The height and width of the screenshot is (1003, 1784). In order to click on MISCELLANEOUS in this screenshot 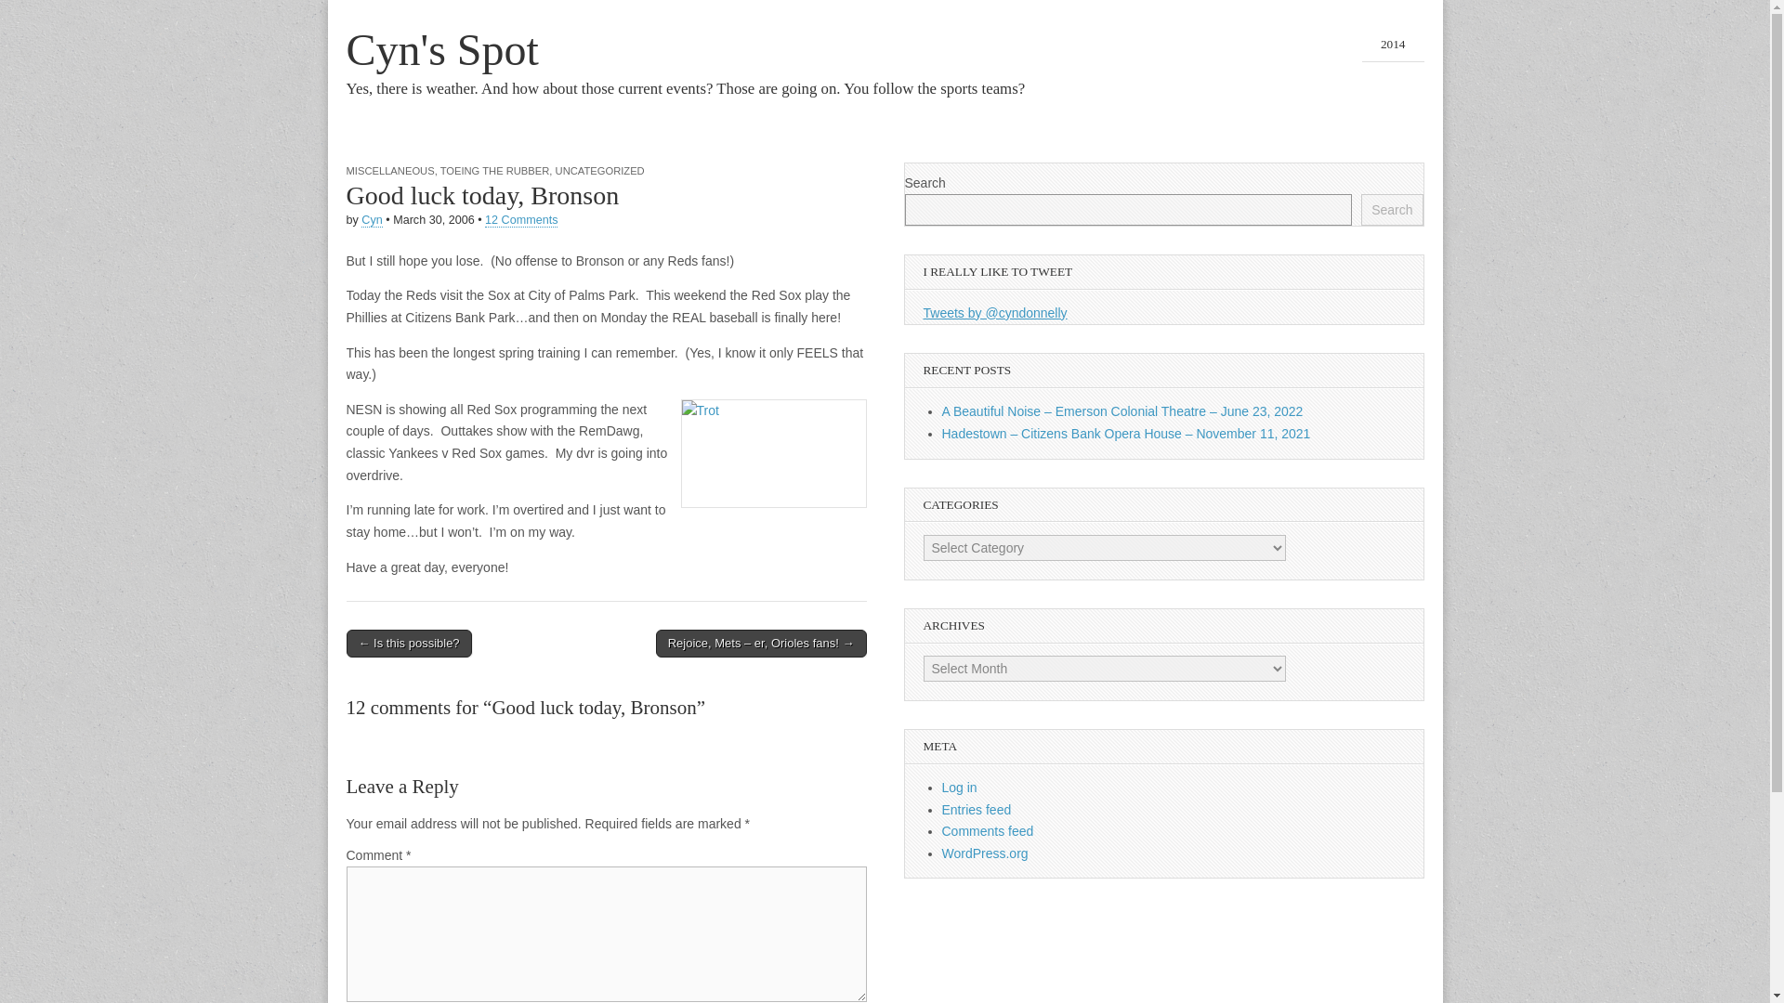, I will do `click(389, 171)`.